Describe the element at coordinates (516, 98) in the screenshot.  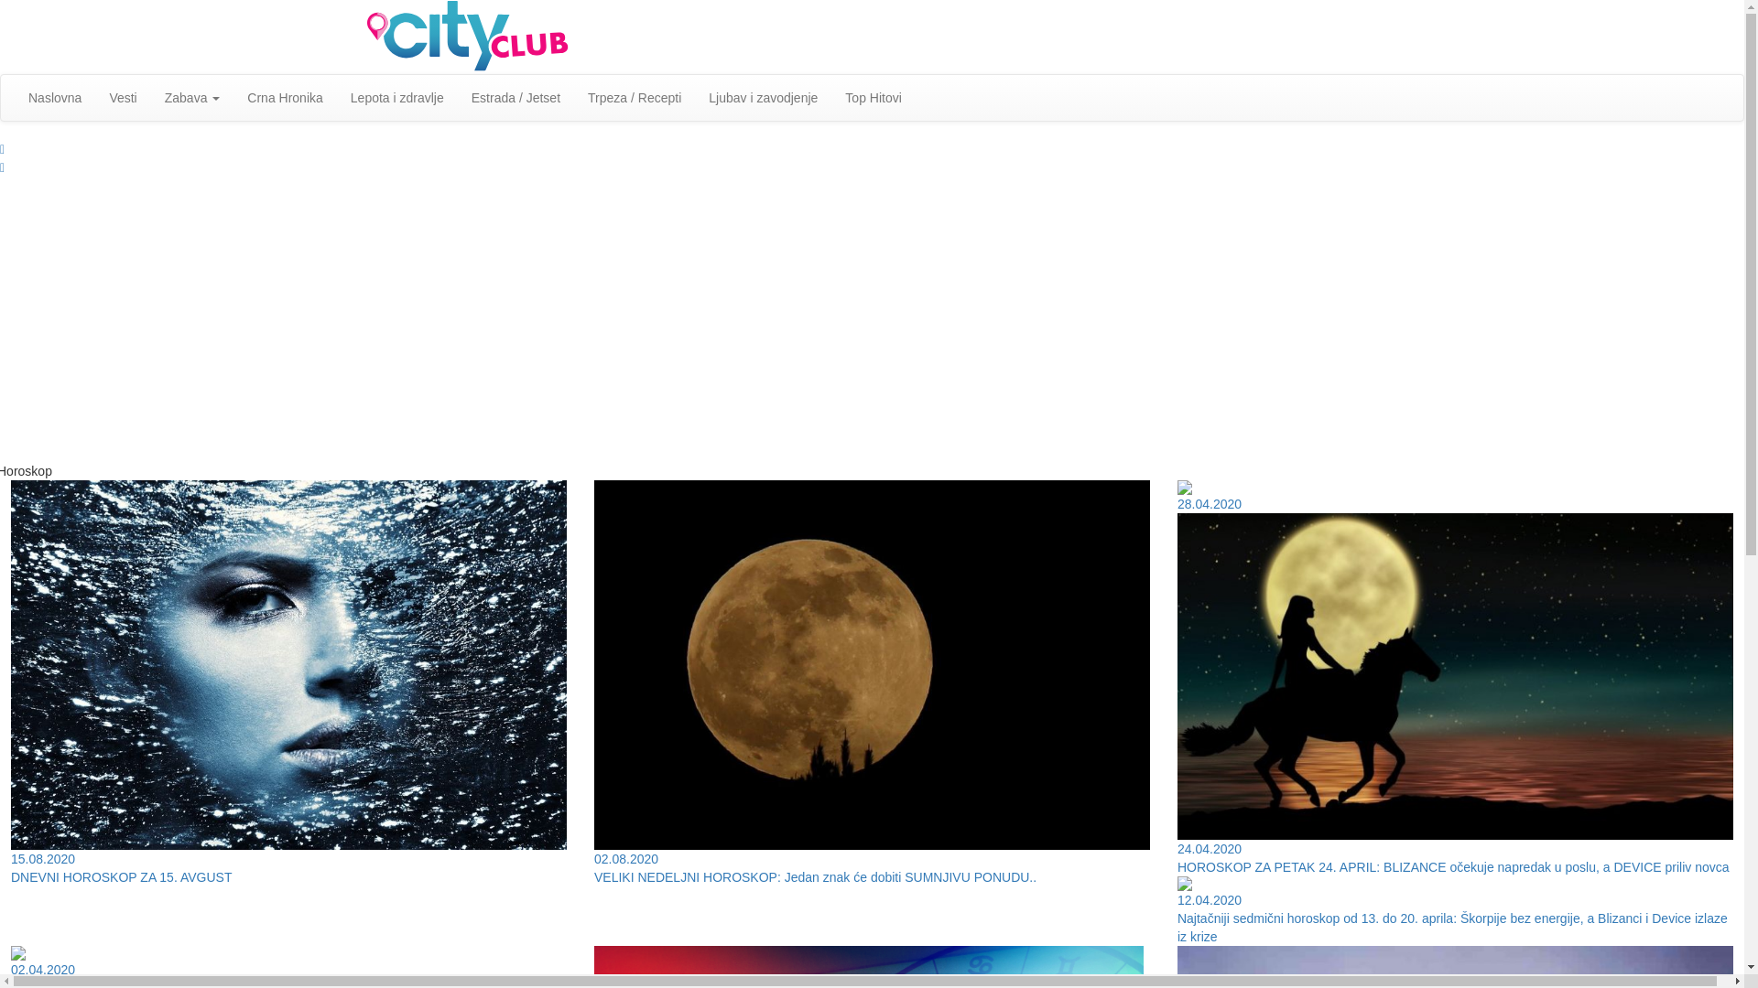
I see `Estrada / Jetset` at that location.